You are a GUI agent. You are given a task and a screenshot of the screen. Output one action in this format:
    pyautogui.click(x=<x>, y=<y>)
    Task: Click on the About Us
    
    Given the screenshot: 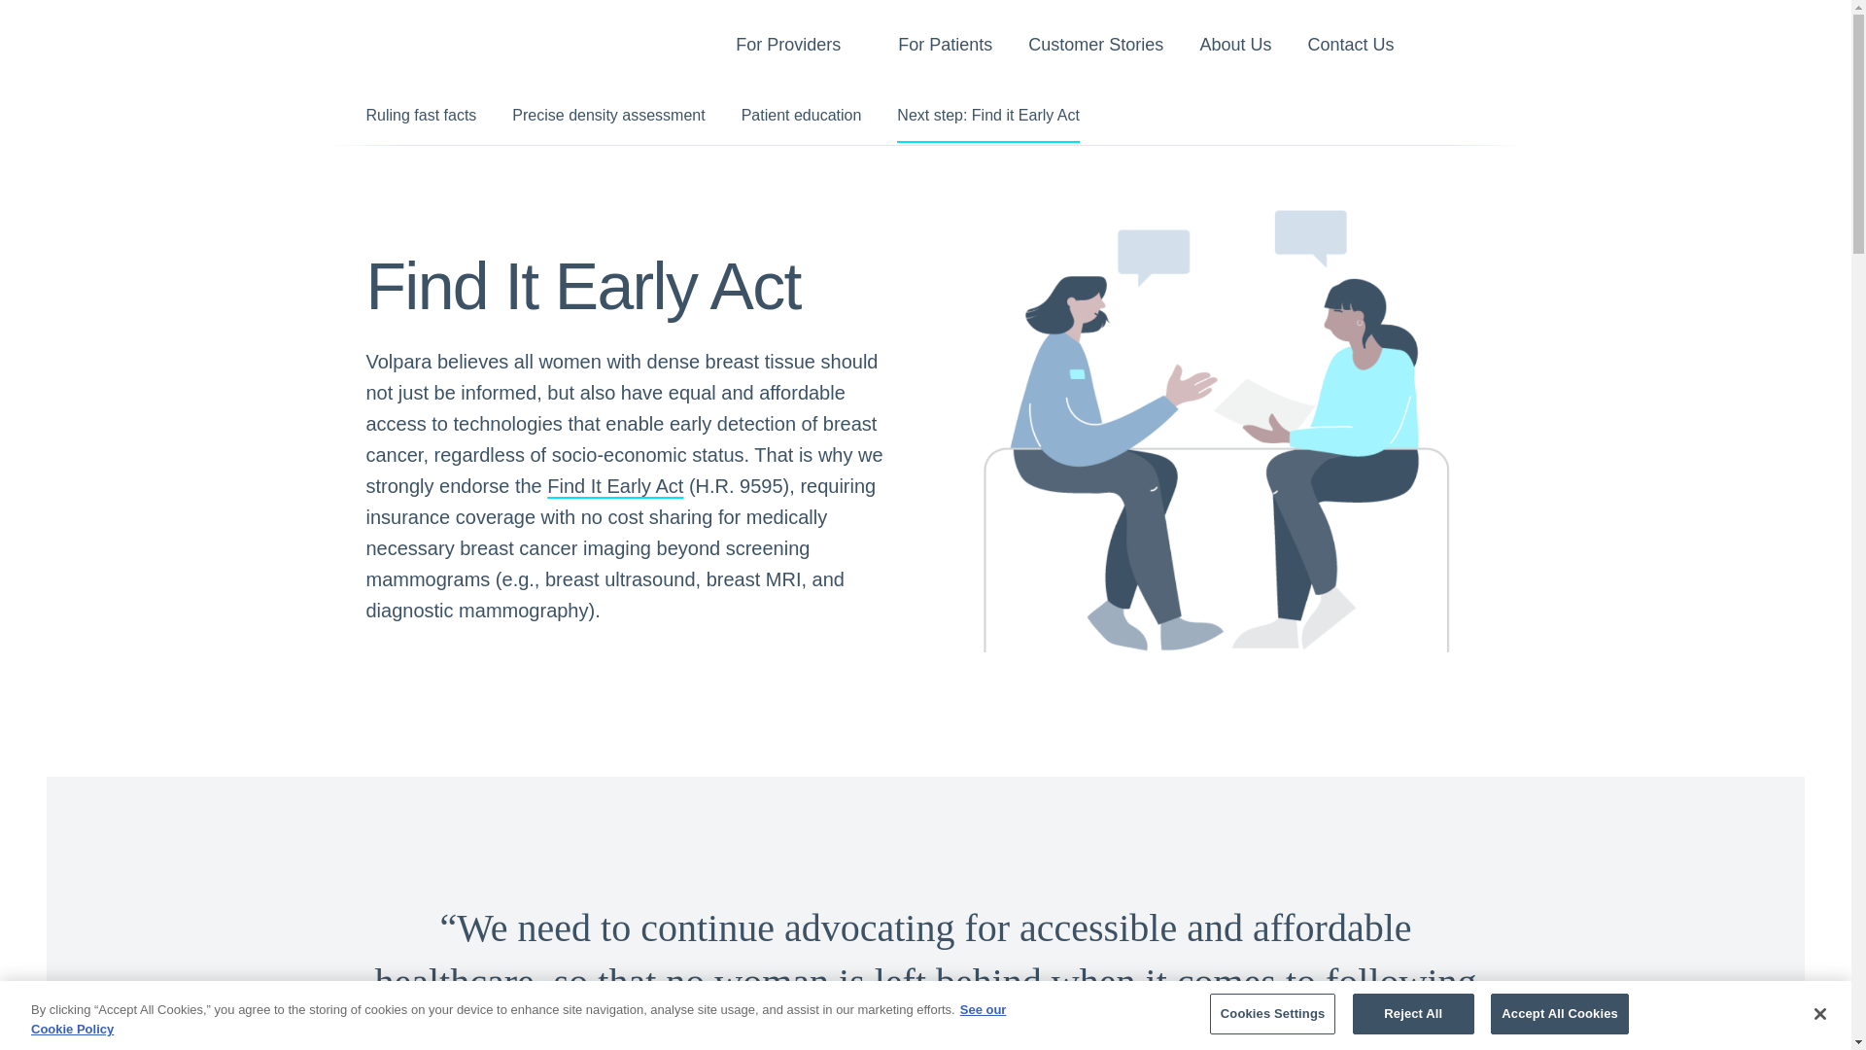 What is the action you would take?
    pyautogui.click(x=1234, y=48)
    